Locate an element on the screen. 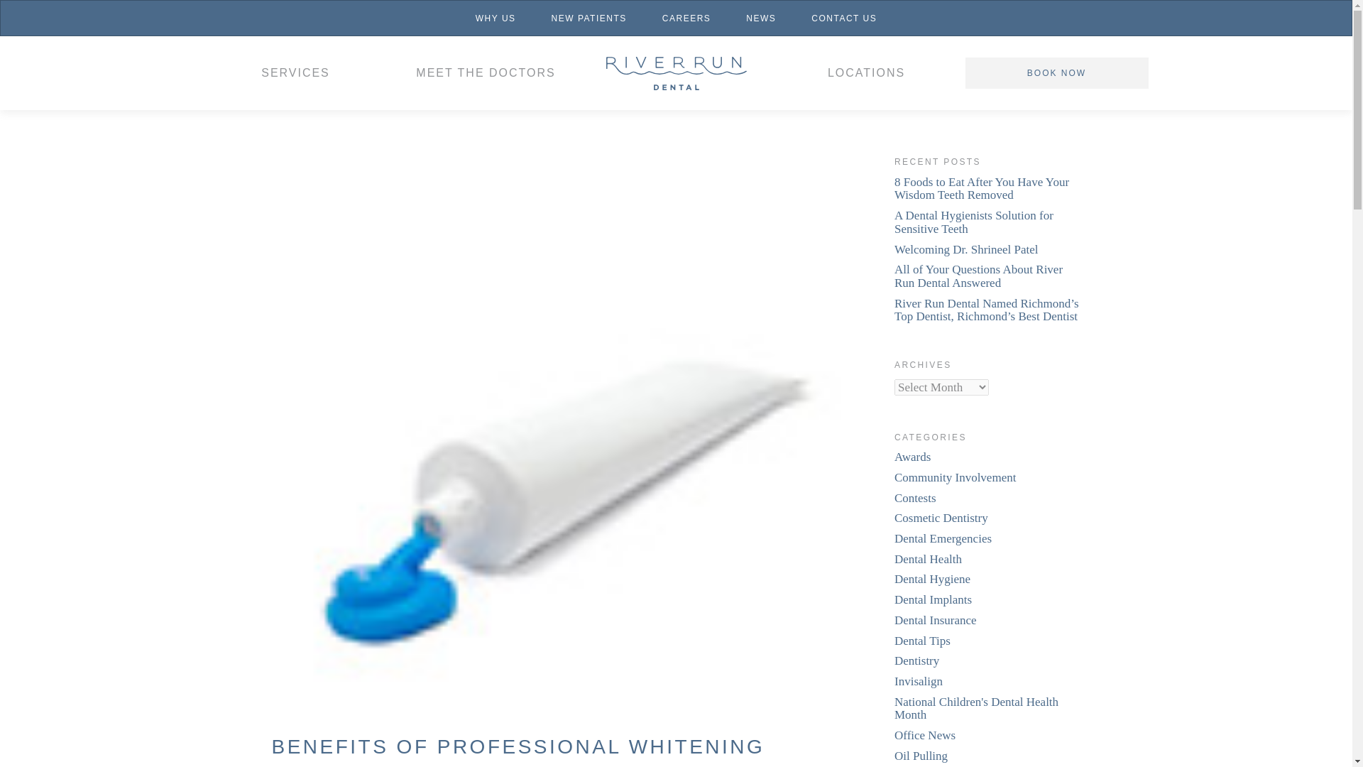  WHY US is located at coordinates (496, 18).